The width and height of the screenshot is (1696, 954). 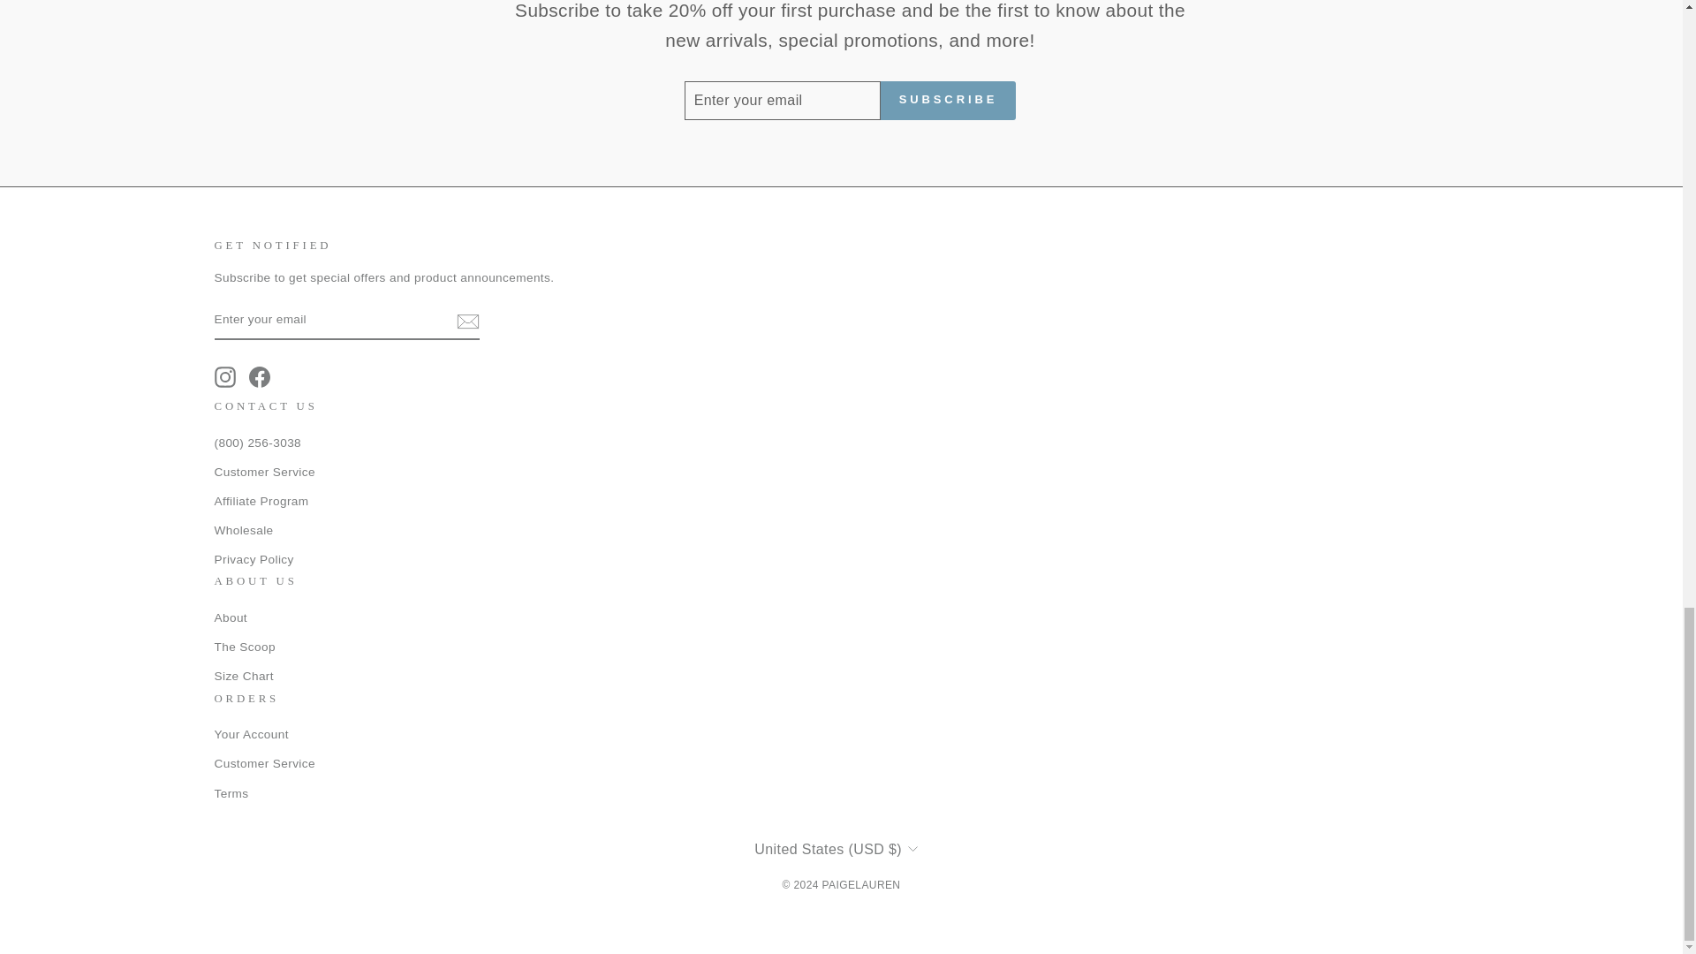 I want to click on instagram, so click(x=224, y=376).